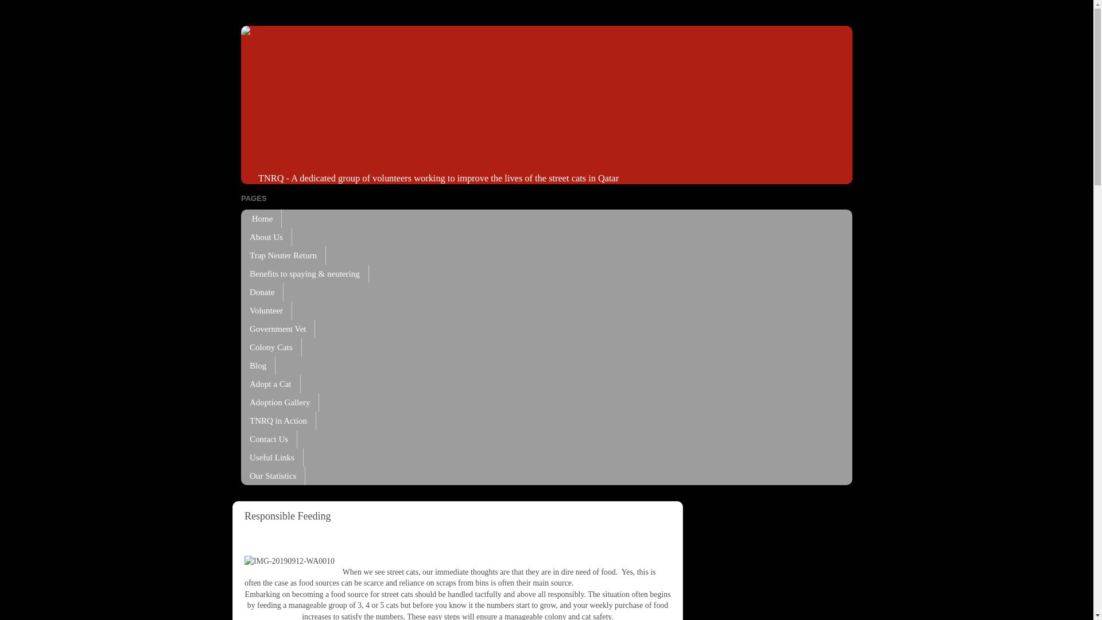 Image resolution: width=1102 pixels, height=620 pixels. What do you see at coordinates (280, 402) in the screenshot?
I see `Adoption Gallery` at bounding box center [280, 402].